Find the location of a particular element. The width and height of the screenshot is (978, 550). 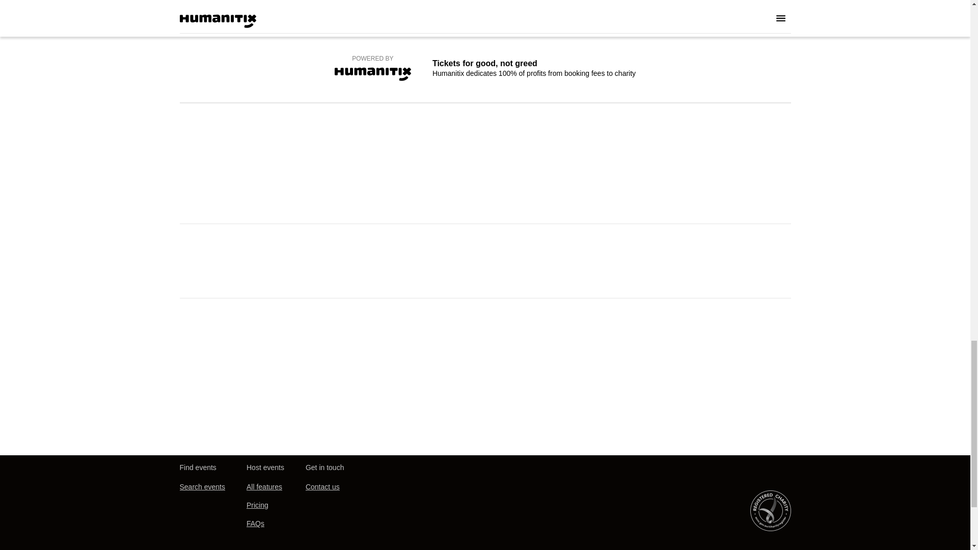

Search events is located at coordinates (202, 487).